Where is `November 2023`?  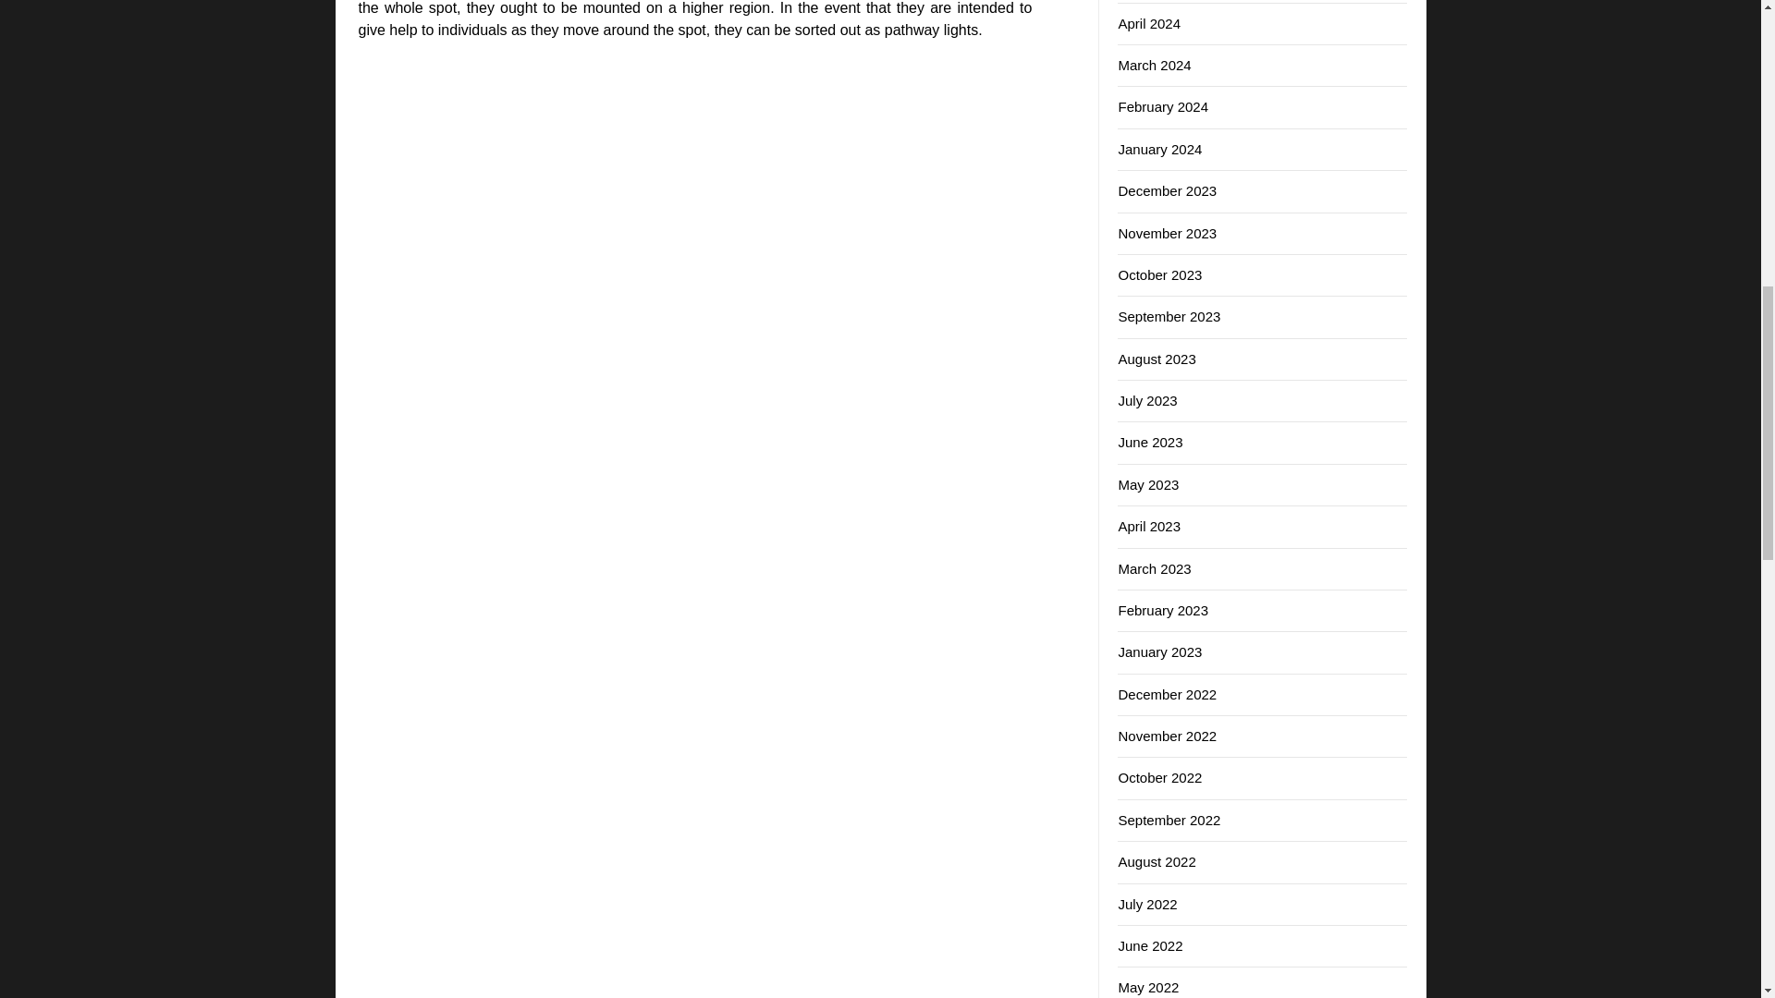
November 2023 is located at coordinates (1167, 233).